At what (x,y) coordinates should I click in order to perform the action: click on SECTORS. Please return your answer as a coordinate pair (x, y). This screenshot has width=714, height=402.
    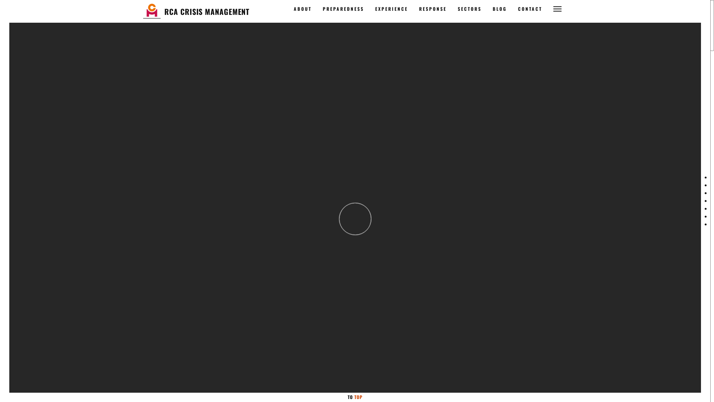
    Looking at the image, I should click on (470, 9).